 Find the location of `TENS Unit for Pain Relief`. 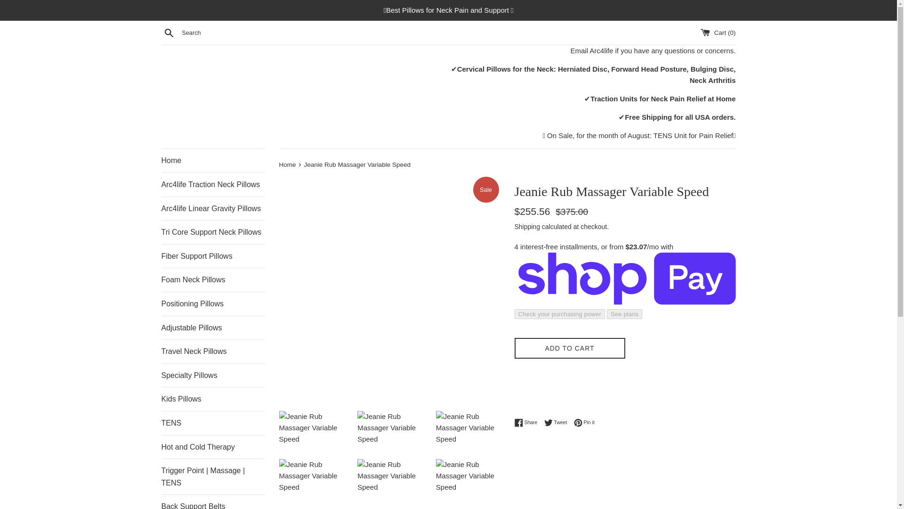

TENS Unit for Pain Relief is located at coordinates (693, 135).